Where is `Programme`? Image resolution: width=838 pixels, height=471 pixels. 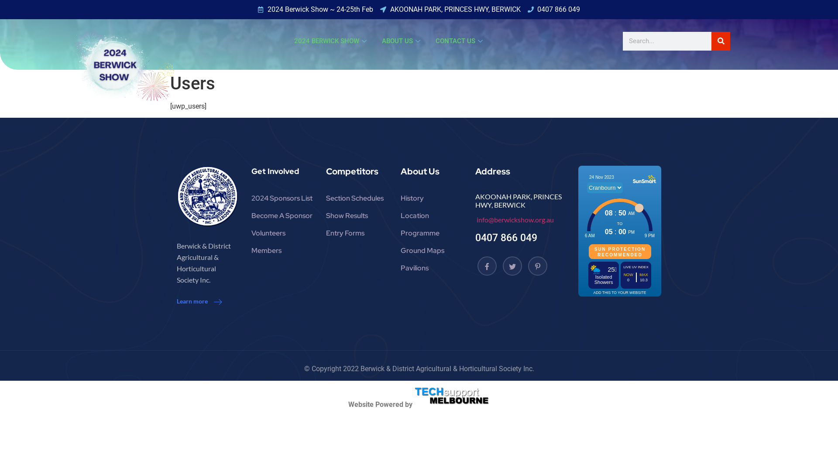
Programme is located at coordinates (431, 233).